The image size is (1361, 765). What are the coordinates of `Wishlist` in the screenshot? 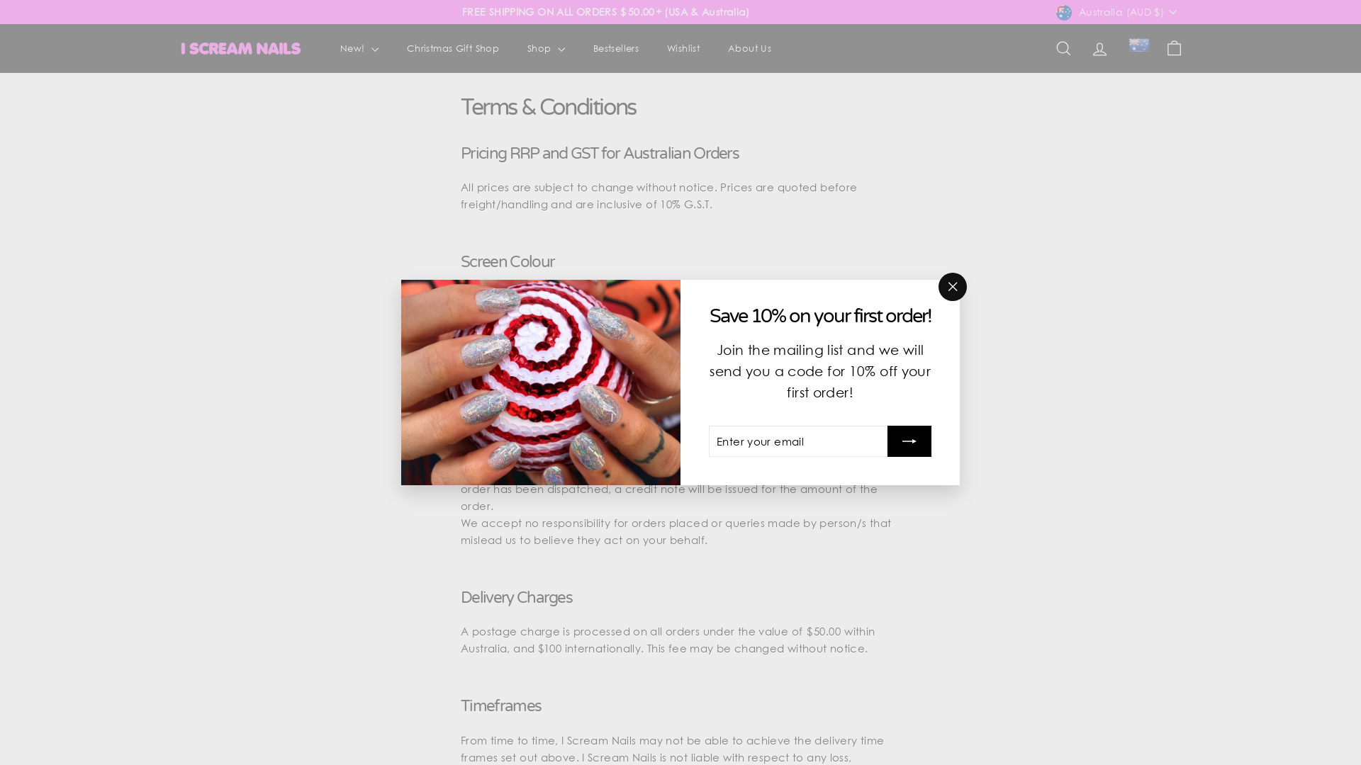 It's located at (683, 48).